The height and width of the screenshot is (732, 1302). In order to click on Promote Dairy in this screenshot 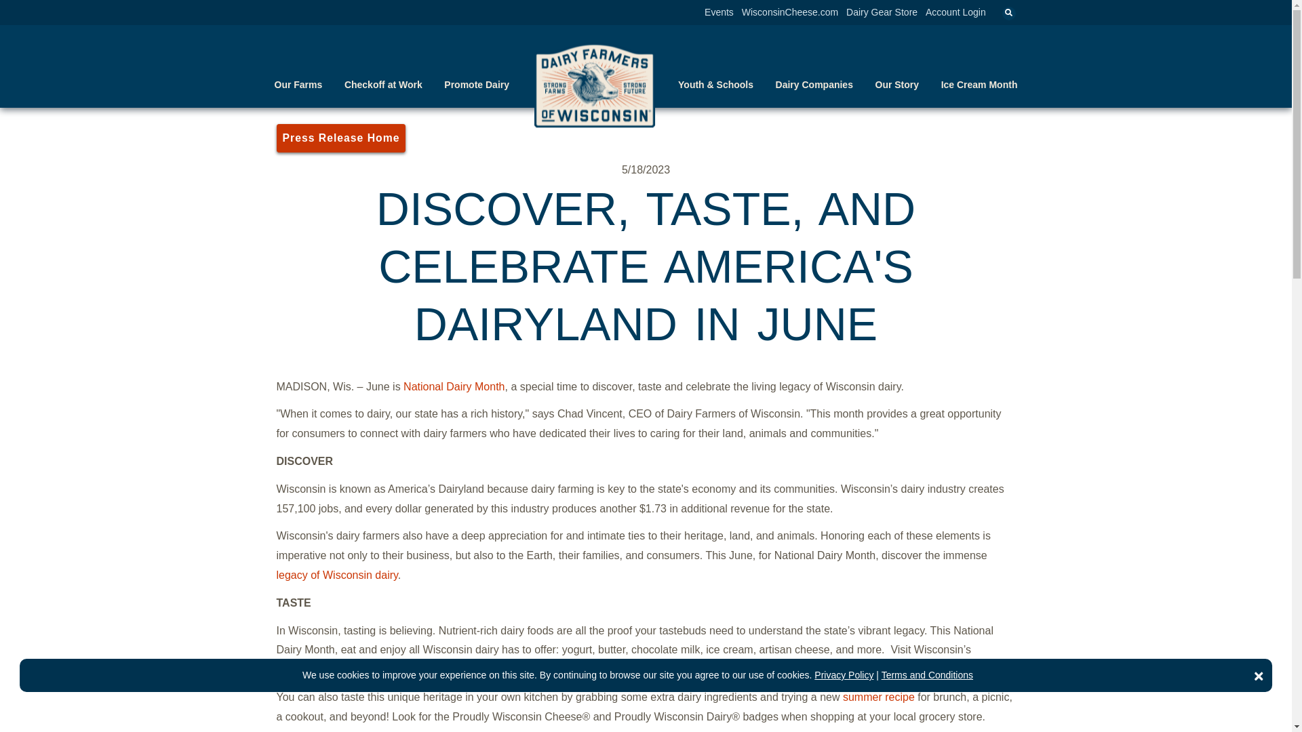, I will do `click(476, 84)`.